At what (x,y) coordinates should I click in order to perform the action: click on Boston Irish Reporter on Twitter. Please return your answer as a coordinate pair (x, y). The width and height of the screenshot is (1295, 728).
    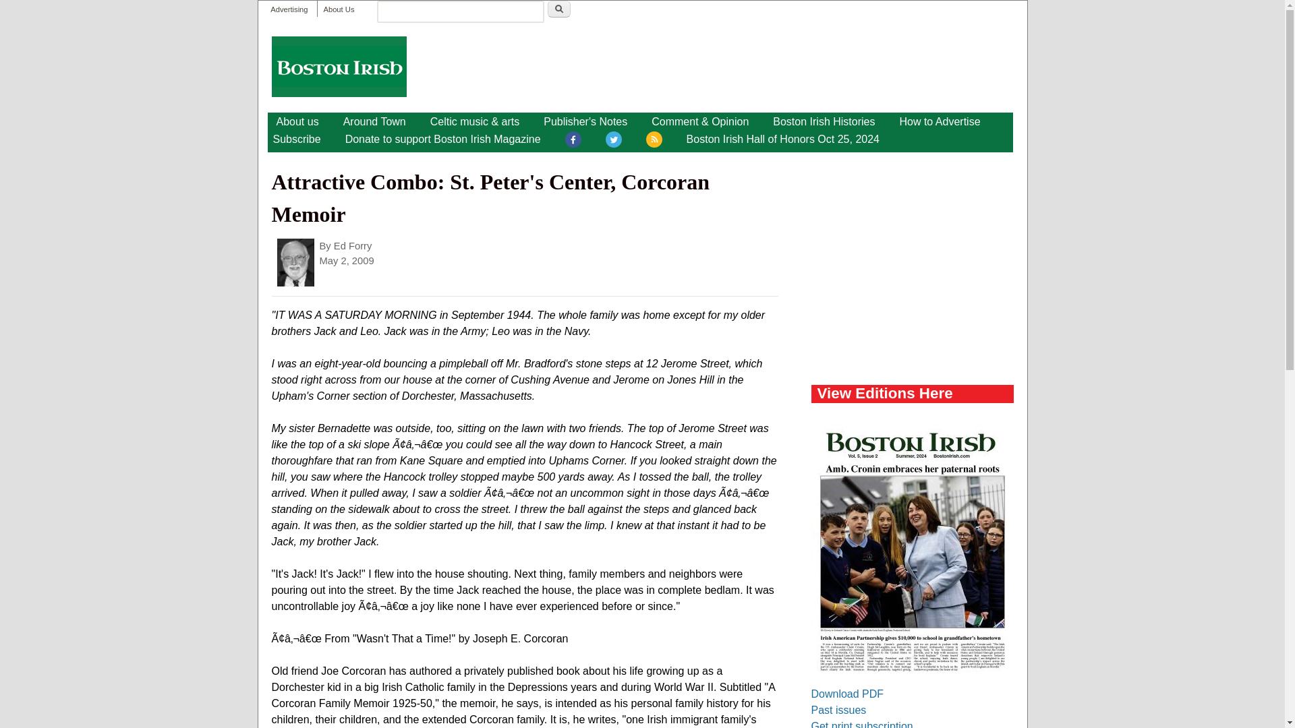
    Looking at the image, I should click on (614, 142).